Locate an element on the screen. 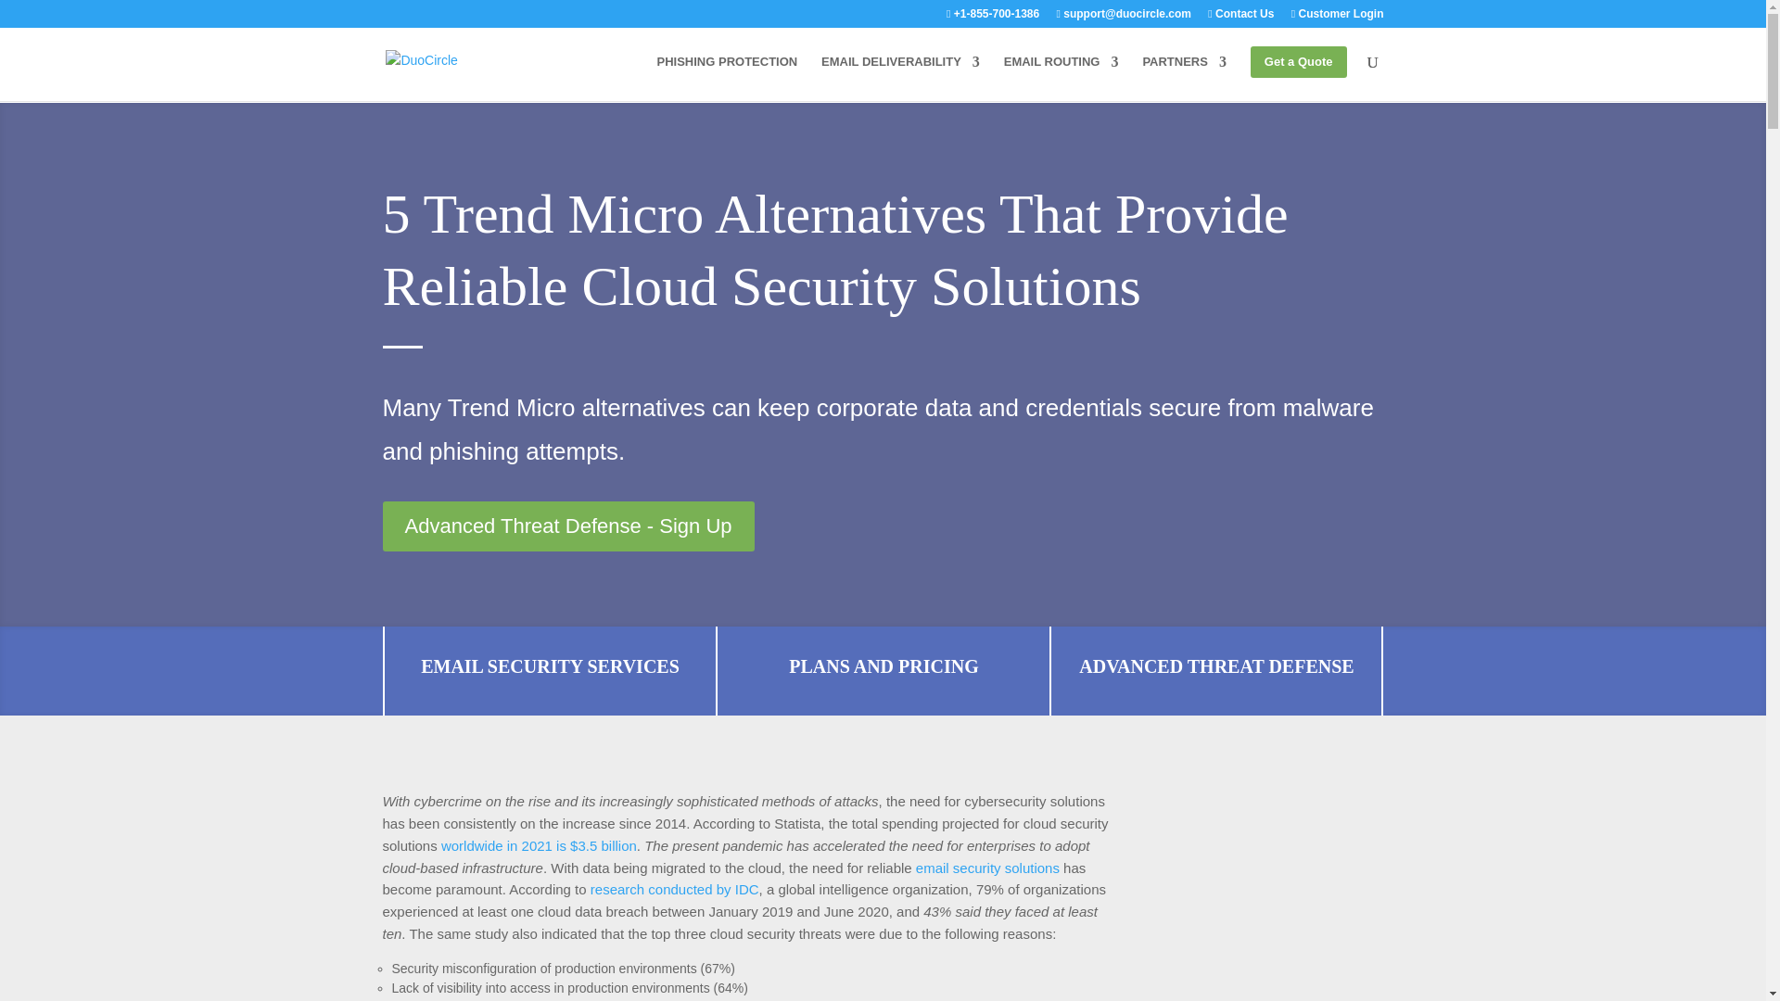 The width and height of the screenshot is (1780, 1001). EMAIL DELIVERABILITY is located at coordinates (900, 74).